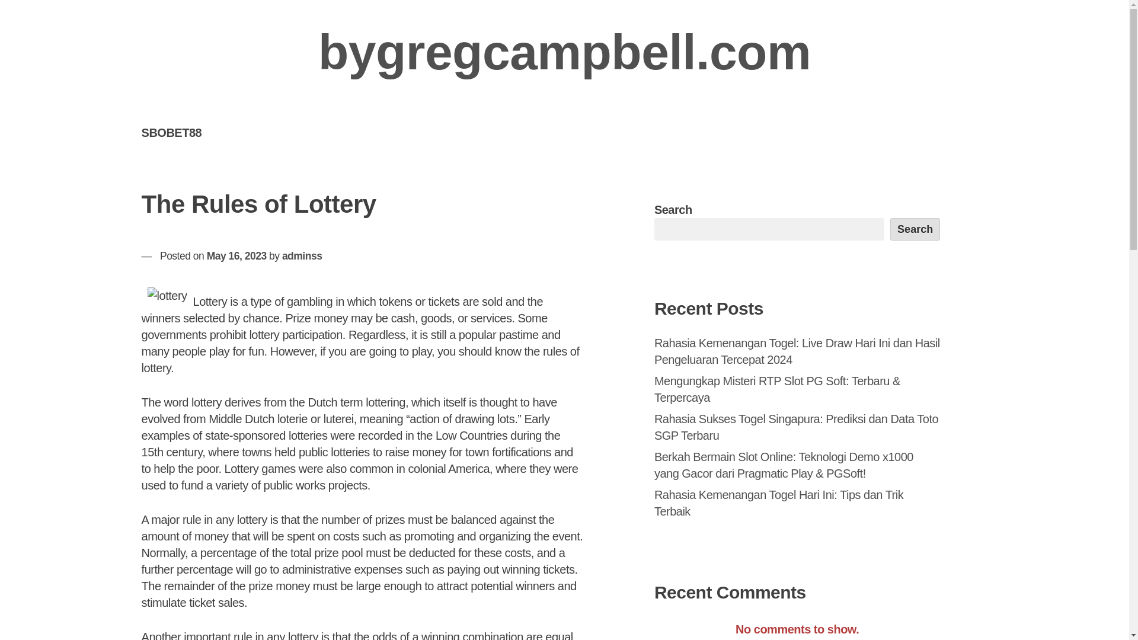  Describe the element at coordinates (302, 256) in the screenshot. I see `adminss` at that location.